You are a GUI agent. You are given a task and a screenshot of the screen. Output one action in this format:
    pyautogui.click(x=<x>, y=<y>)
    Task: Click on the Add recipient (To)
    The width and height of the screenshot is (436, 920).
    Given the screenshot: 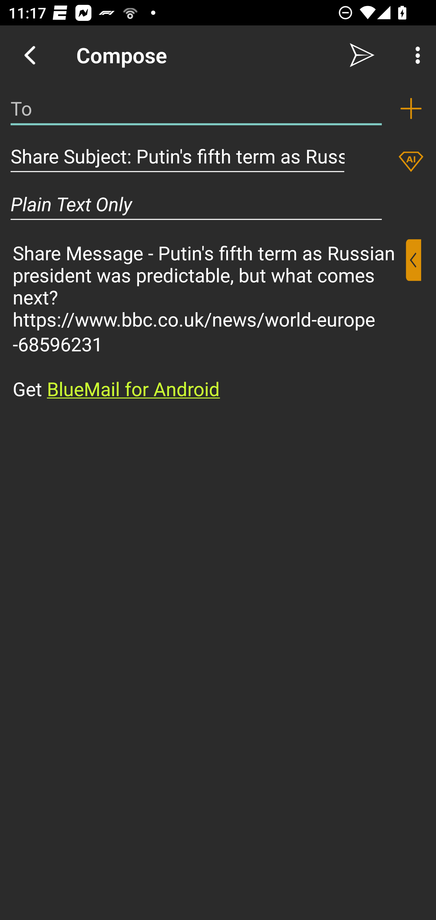 What is the action you would take?
    pyautogui.click(x=411, y=108)
    